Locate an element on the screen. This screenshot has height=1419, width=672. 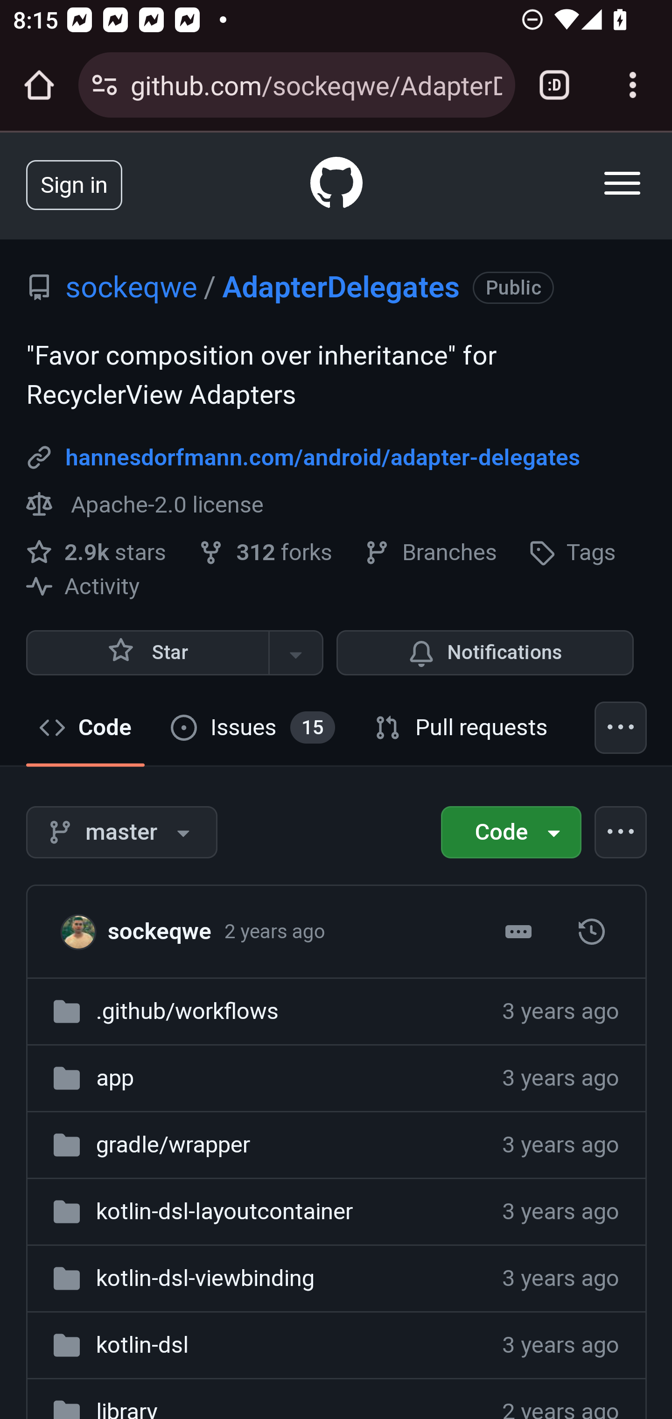
You must be signed in to star a repository  Star is located at coordinates (147, 653).